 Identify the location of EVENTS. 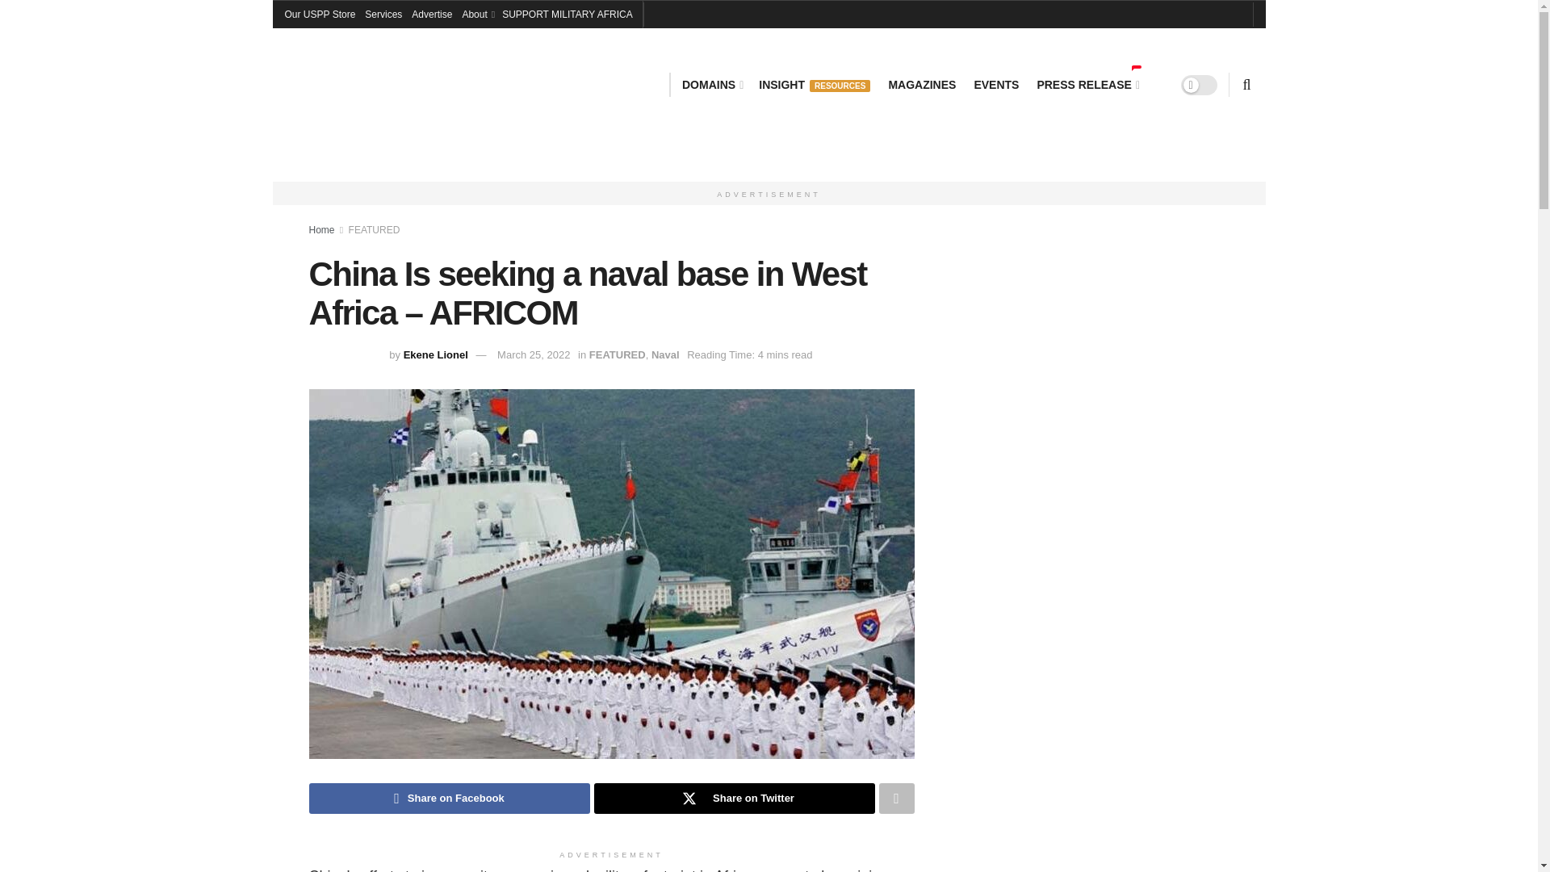
(995, 84).